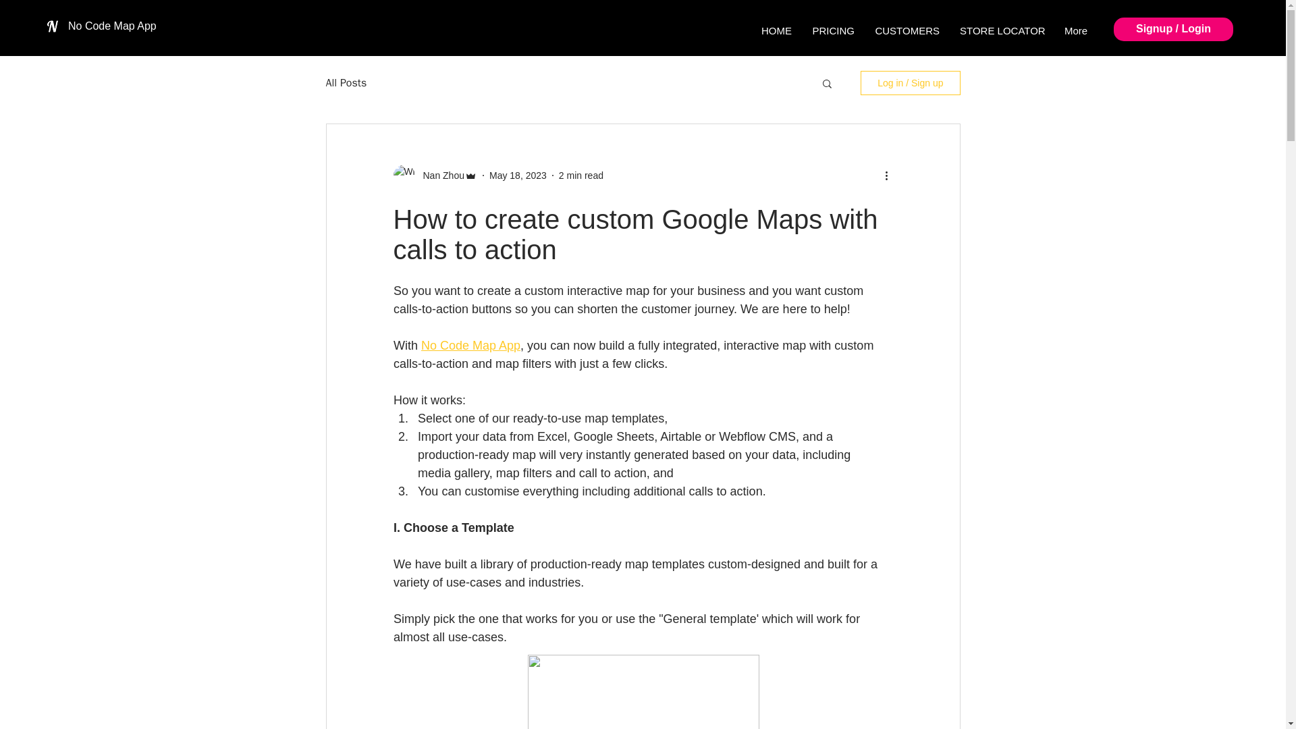 The height and width of the screenshot is (729, 1296). I want to click on May 18, 2023, so click(518, 175).